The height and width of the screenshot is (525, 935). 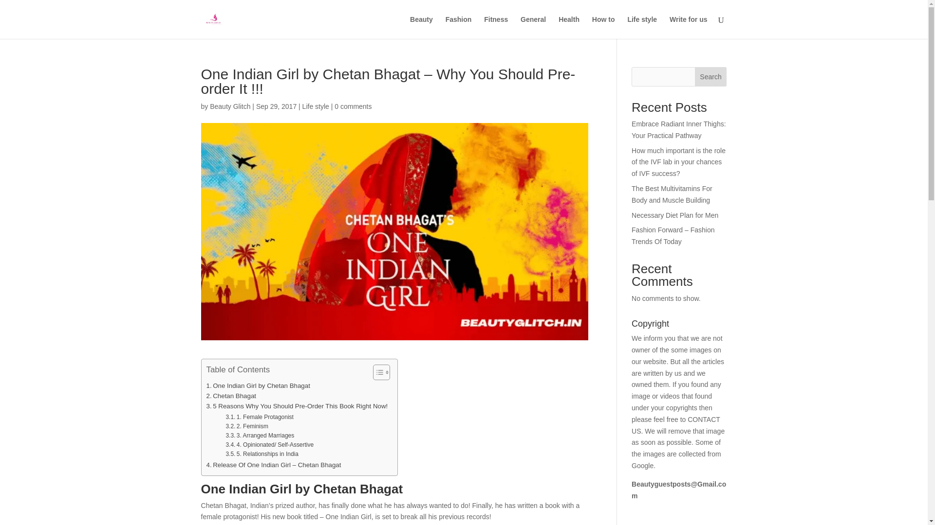 What do you see at coordinates (246, 426) in the screenshot?
I see `2. Feminism` at bounding box center [246, 426].